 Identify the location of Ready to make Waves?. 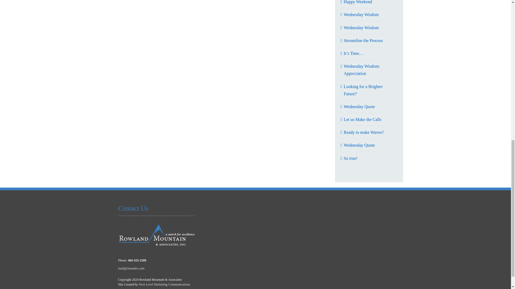
(363, 132).